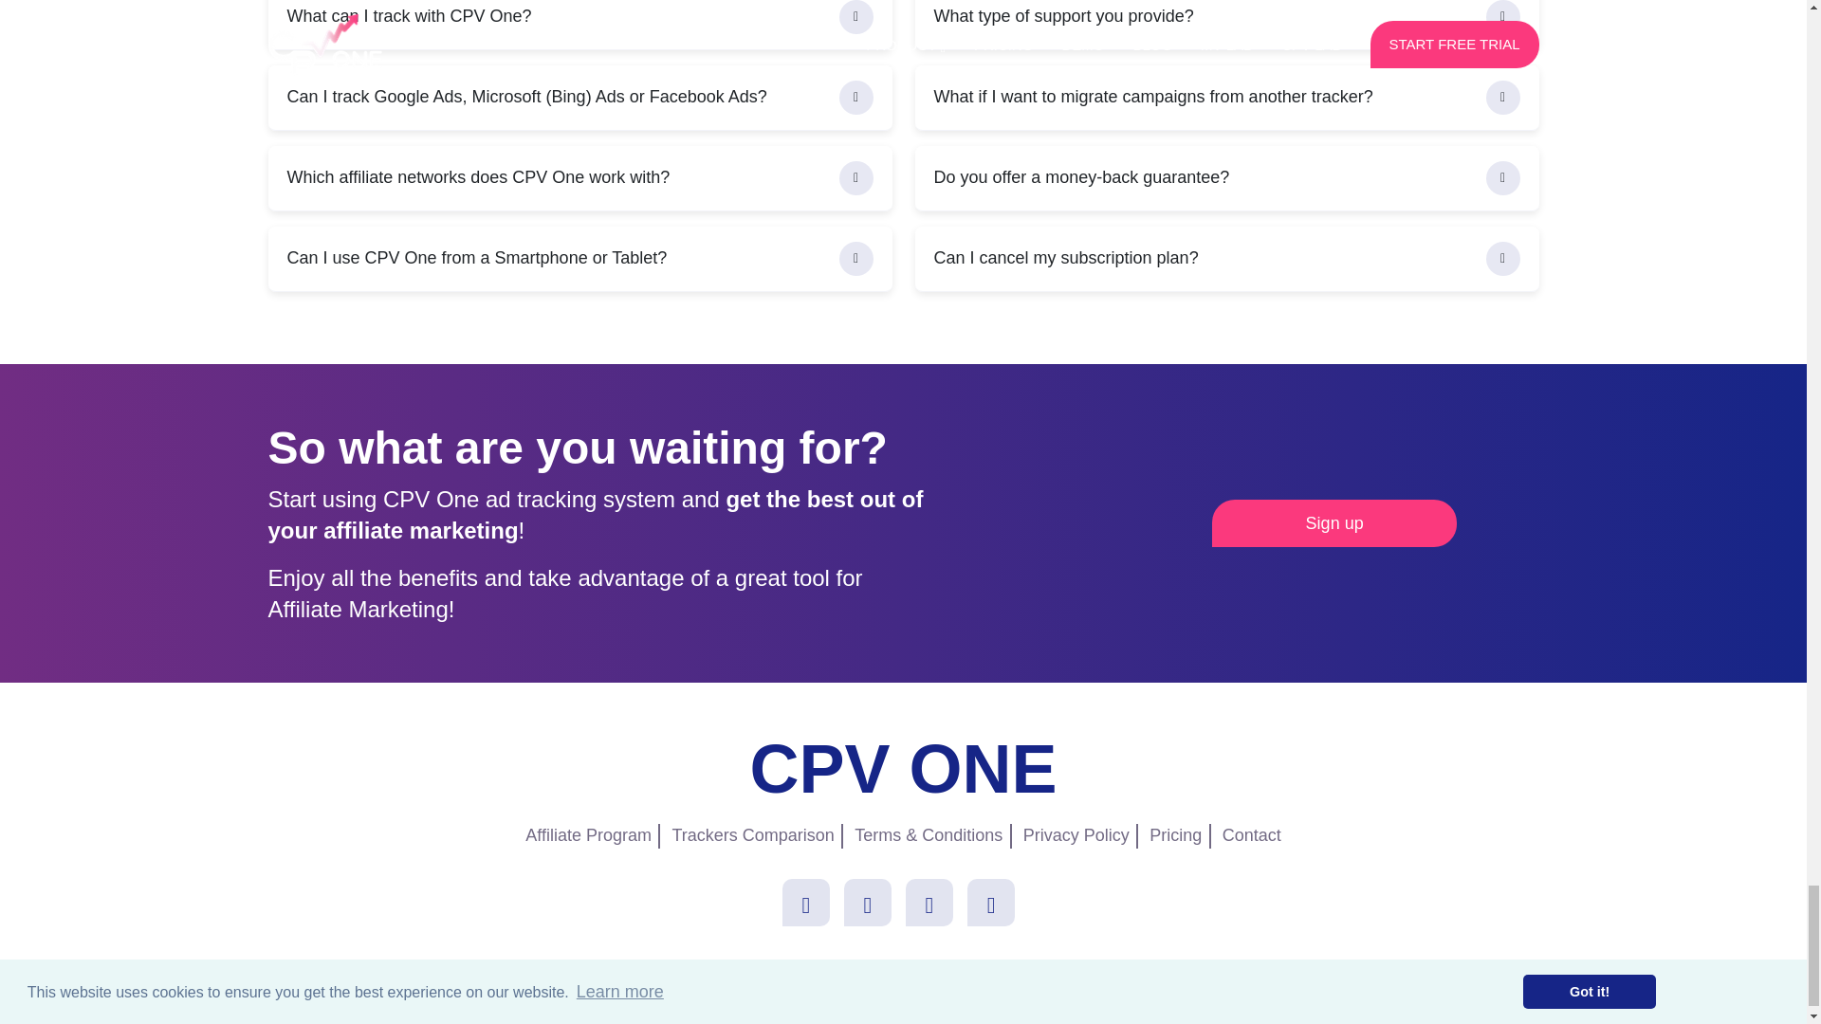 The image size is (1821, 1024). What do you see at coordinates (579, 25) in the screenshot?
I see `What can I track with CPV One?` at bounding box center [579, 25].